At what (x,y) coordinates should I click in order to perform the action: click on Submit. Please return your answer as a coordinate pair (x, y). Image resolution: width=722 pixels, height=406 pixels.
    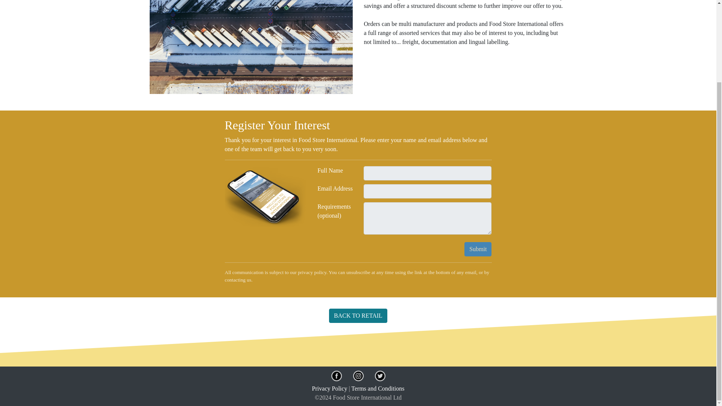
    Looking at the image, I should click on (478, 249).